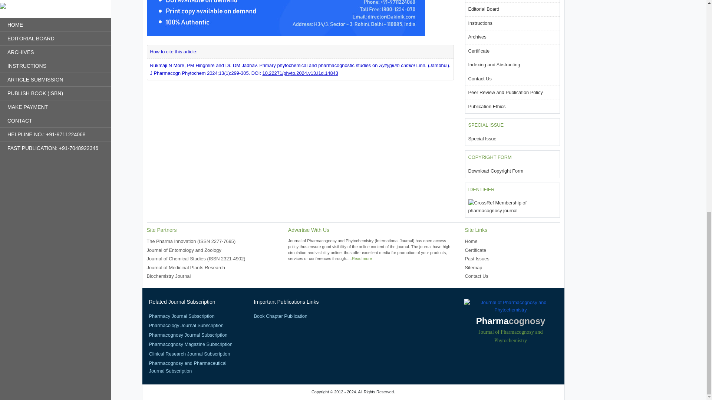  What do you see at coordinates (168, 276) in the screenshot?
I see `Biochemistry Journal` at bounding box center [168, 276].